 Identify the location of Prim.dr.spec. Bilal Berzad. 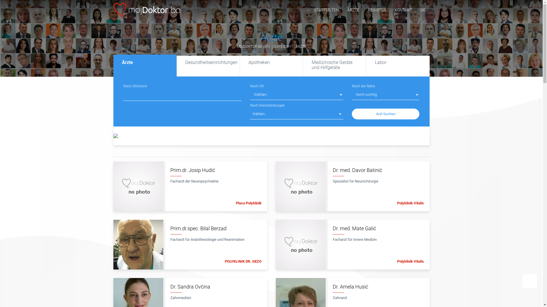
(216, 230).